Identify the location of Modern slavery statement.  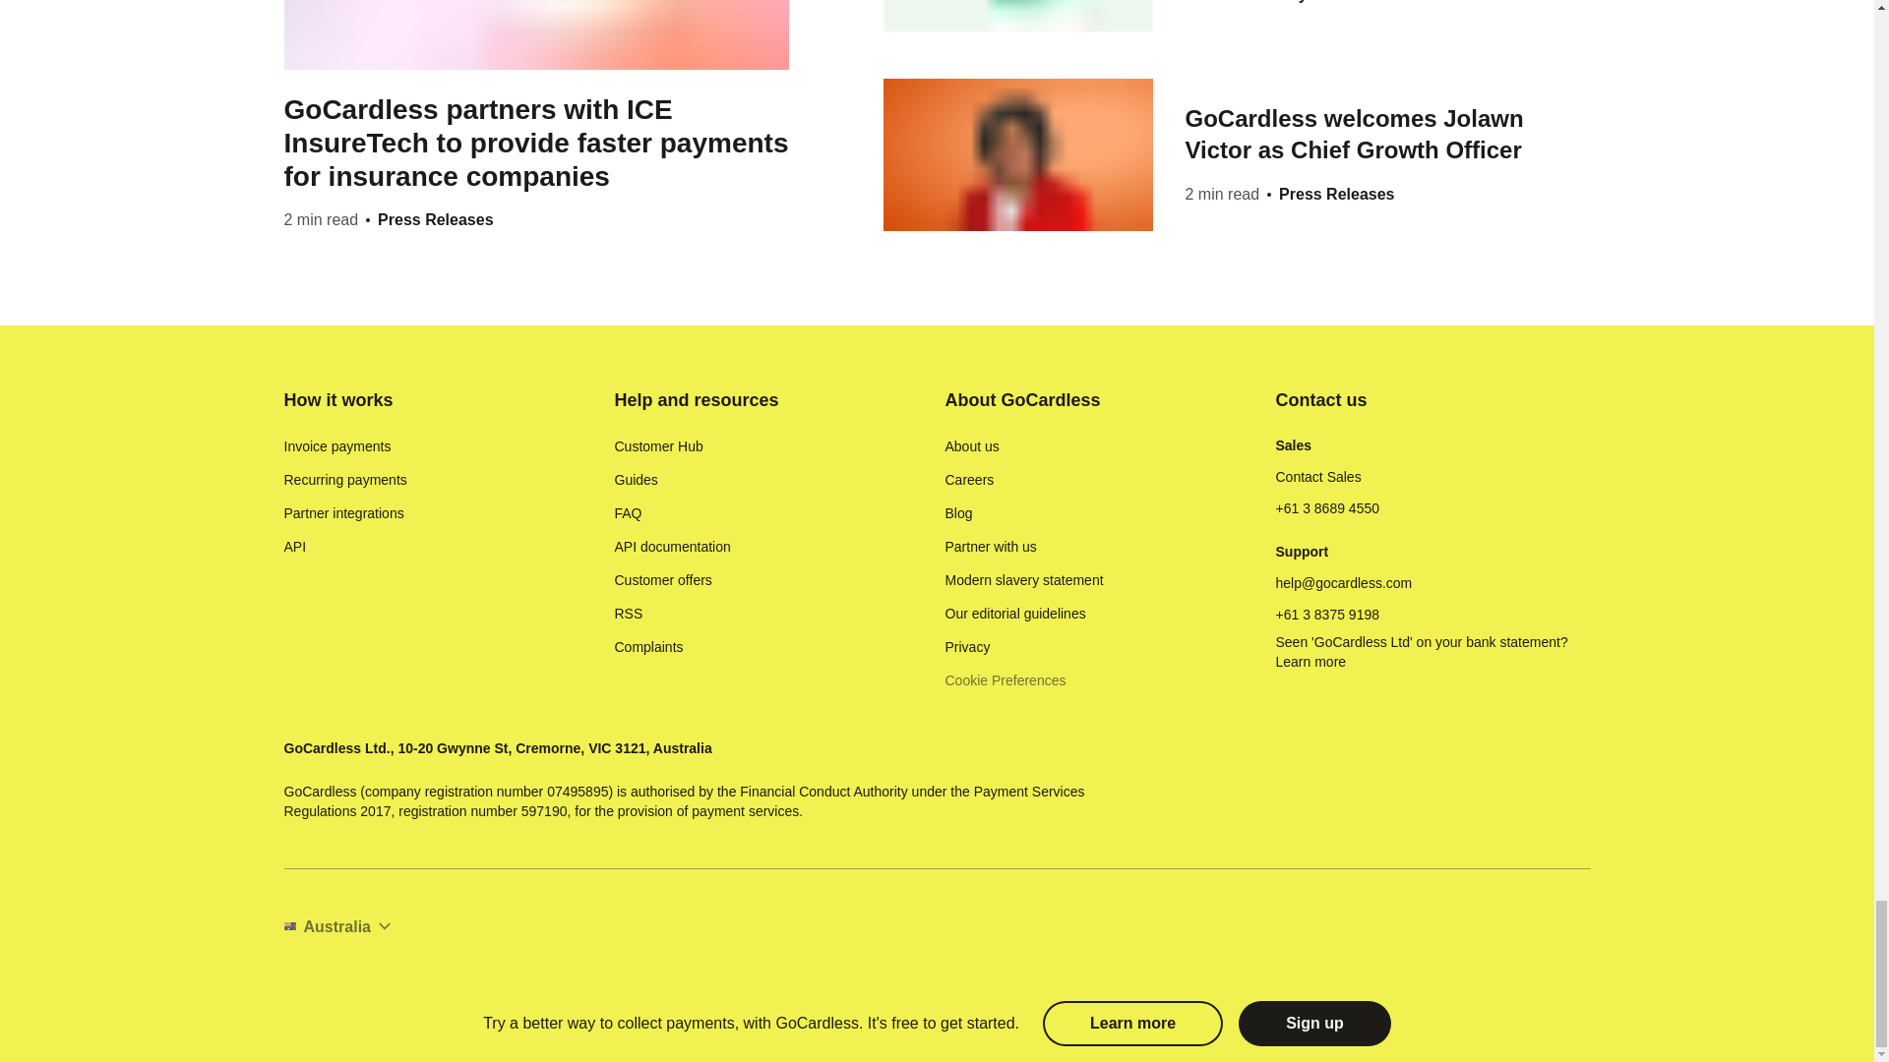
(1023, 580).